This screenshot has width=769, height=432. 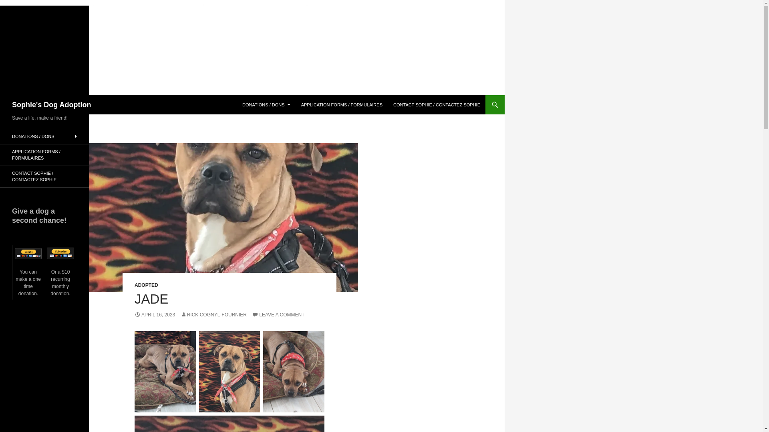 What do you see at coordinates (52, 105) in the screenshot?
I see `Sophie's Dog Adoption` at bounding box center [52, 105].